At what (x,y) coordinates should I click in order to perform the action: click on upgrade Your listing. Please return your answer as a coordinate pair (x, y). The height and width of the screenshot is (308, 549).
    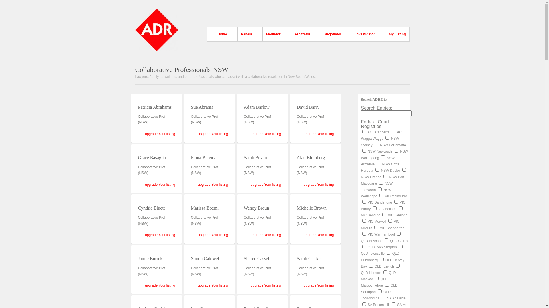
    Looking at the image, I should click on (213, 235).